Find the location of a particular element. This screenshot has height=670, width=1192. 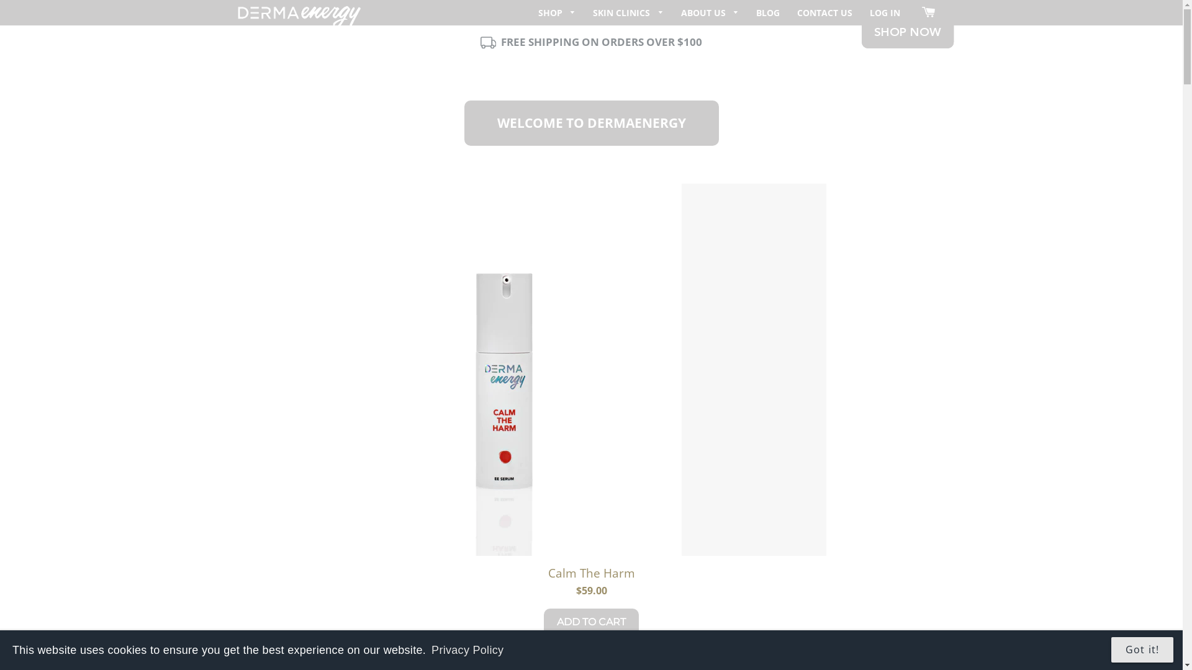

SHOP is located at coordinates (558, 12).